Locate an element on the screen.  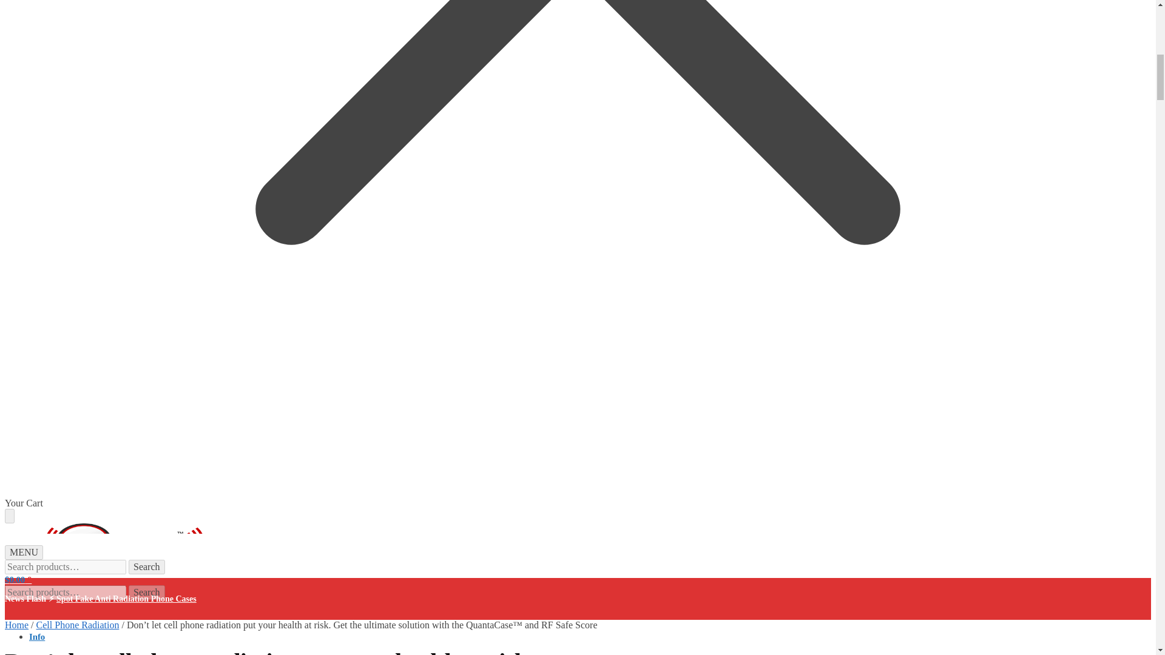
View your shopping cart is located at coordinates (18, 580).